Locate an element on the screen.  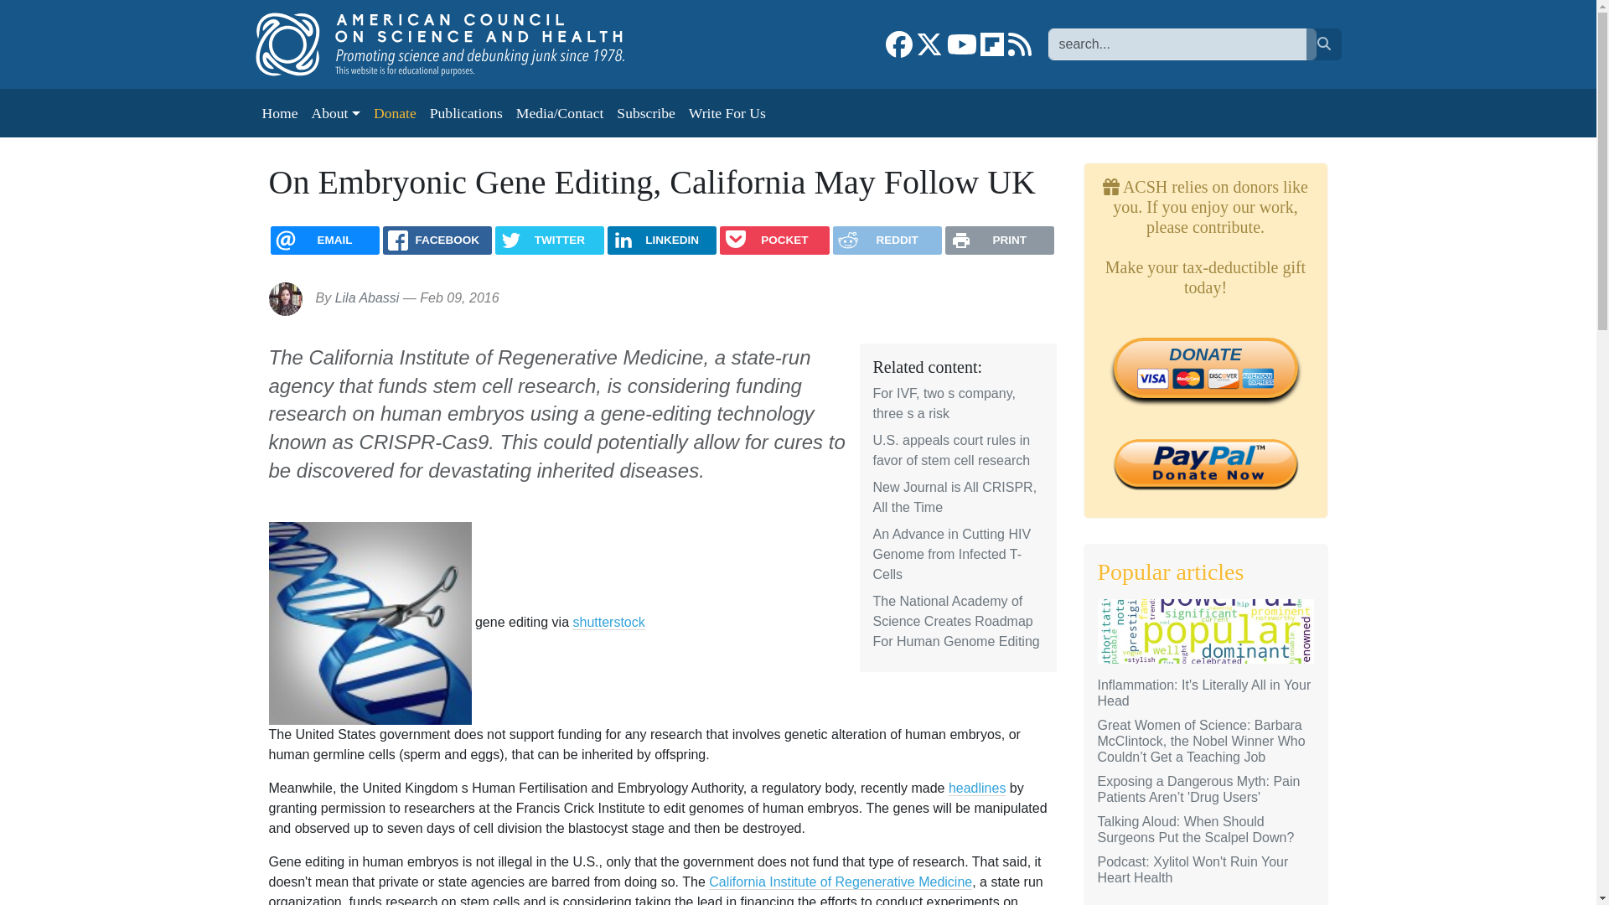
PRINT is located at coordinates (999, 240).